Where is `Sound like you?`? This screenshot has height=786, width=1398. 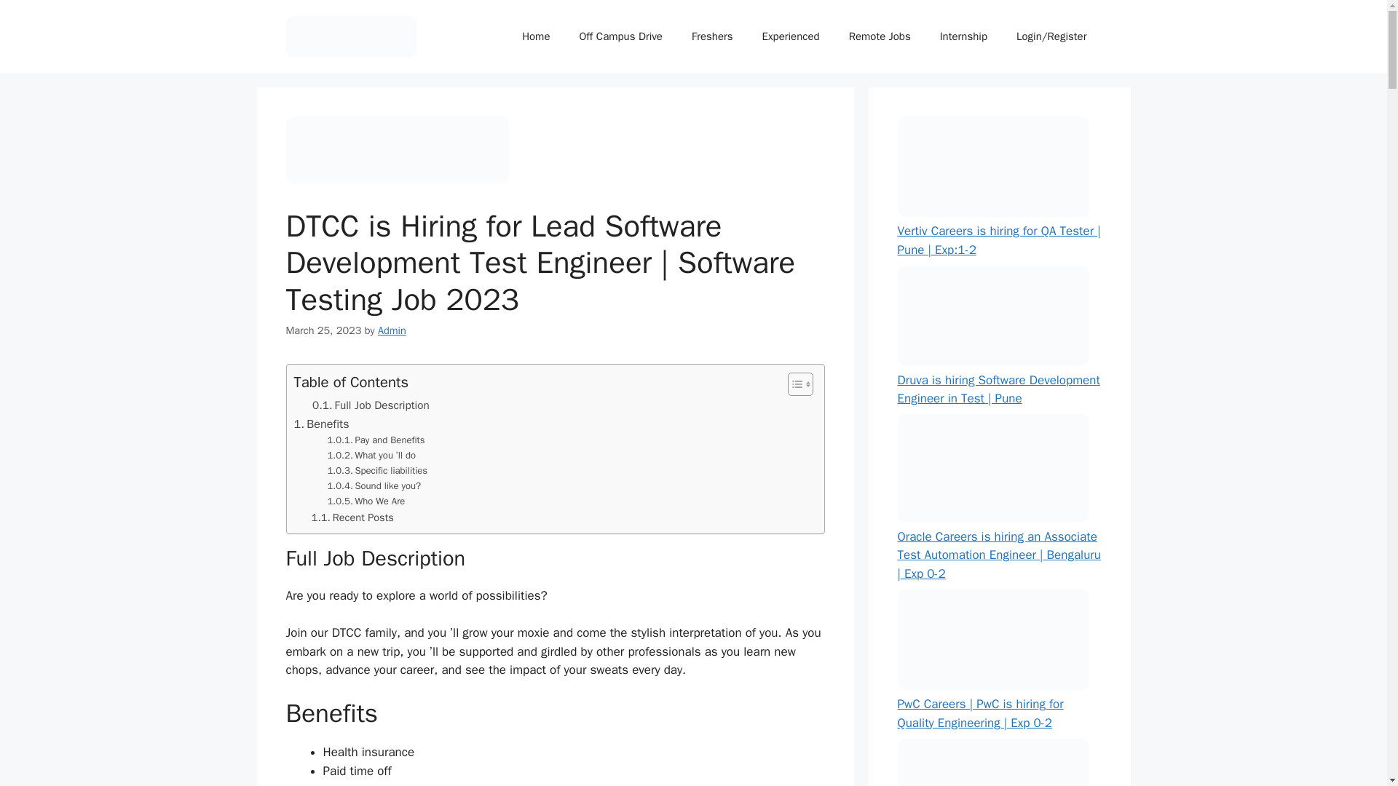 Sound like you? is located at coordinates (374, 486).